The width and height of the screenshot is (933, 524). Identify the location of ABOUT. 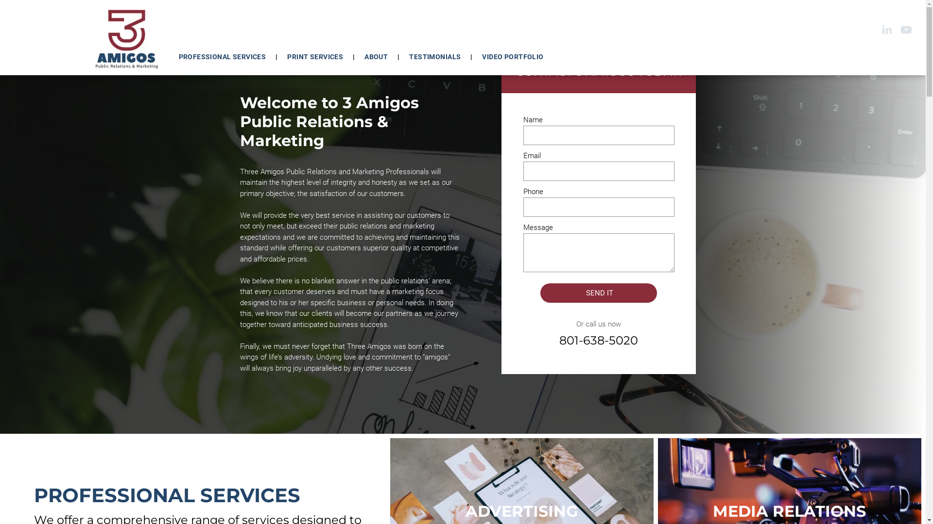
(376, 57).